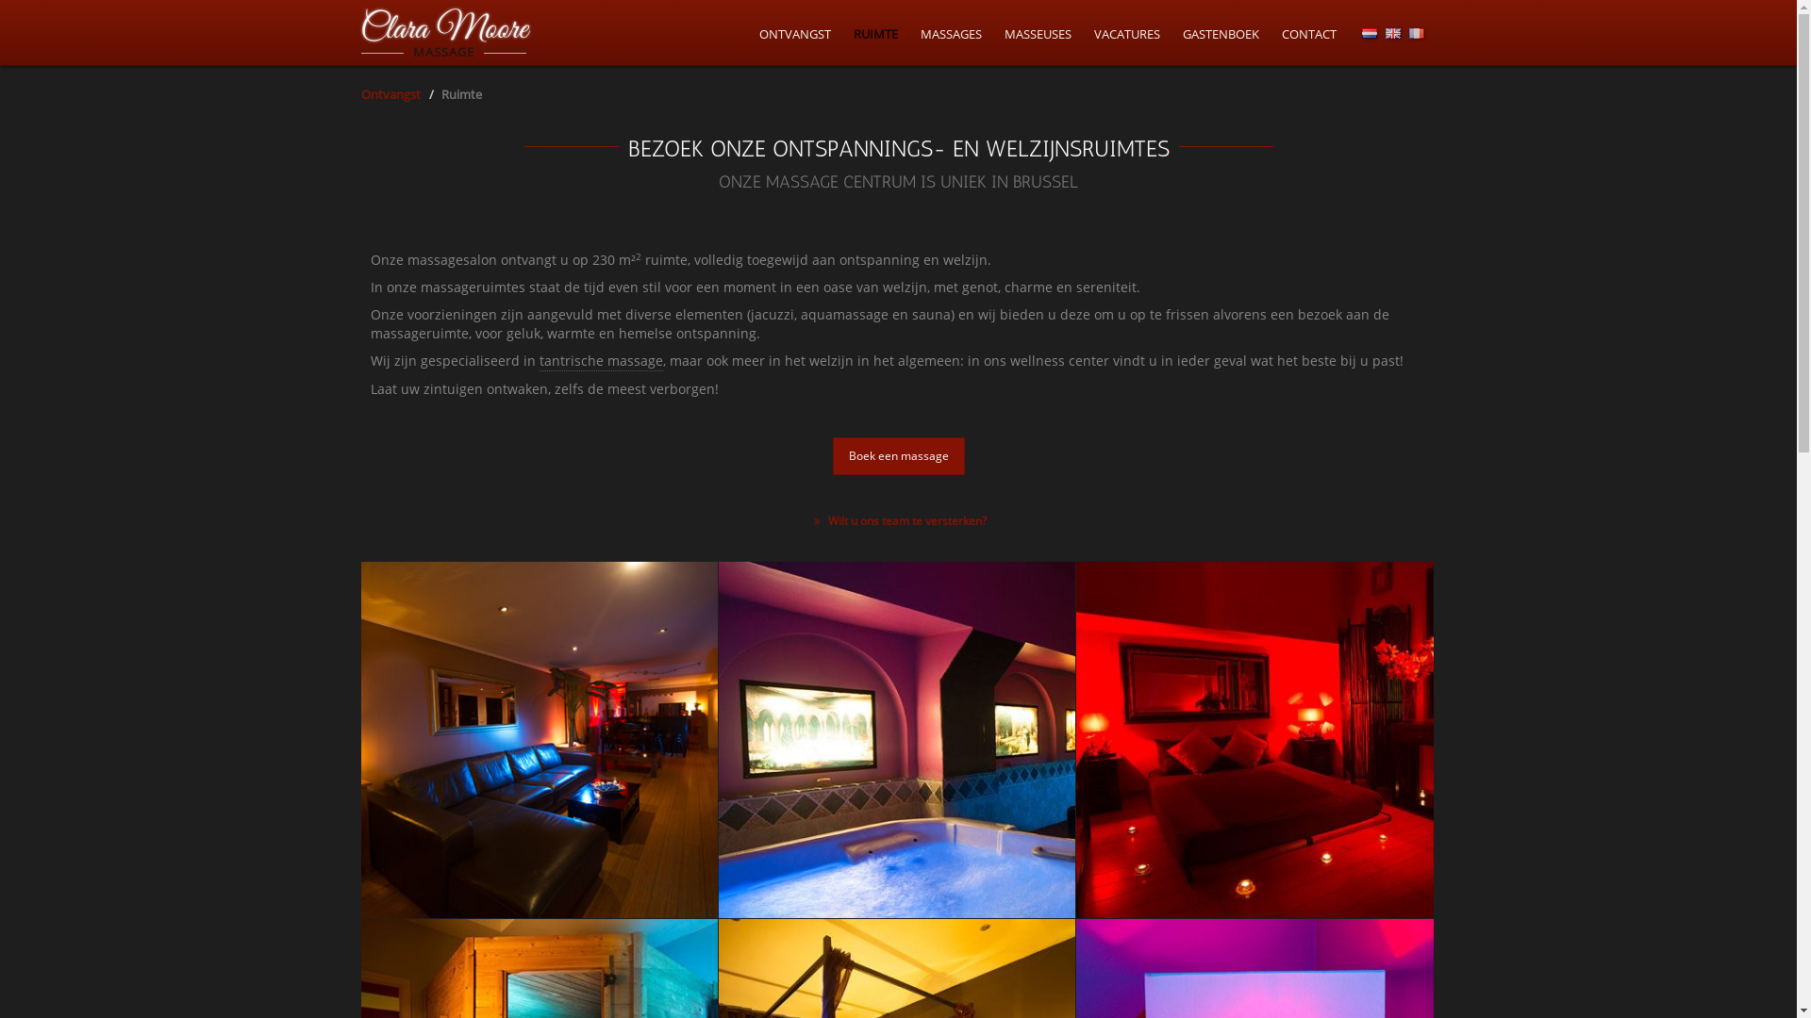 The height and width of the screenshot is (1018, 1811). Describe the element at coordinates (794, 34) in the screenshot. I see `ONTVANGST` at that location.